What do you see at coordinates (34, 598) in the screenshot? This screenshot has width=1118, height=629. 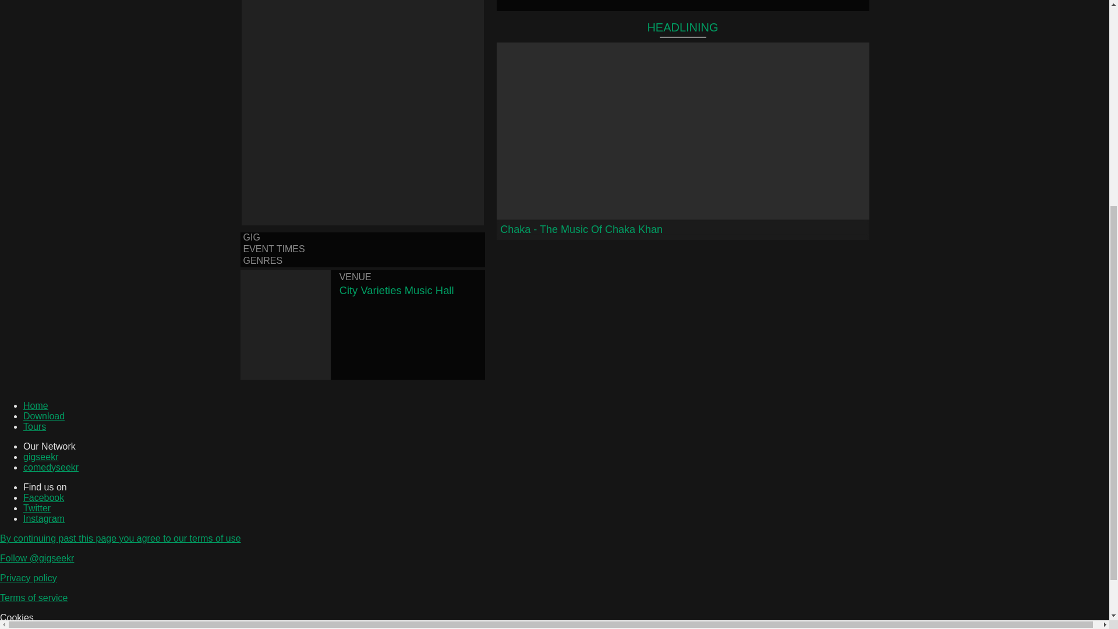 I see `Terms of service` at bounding box center [34, 598].